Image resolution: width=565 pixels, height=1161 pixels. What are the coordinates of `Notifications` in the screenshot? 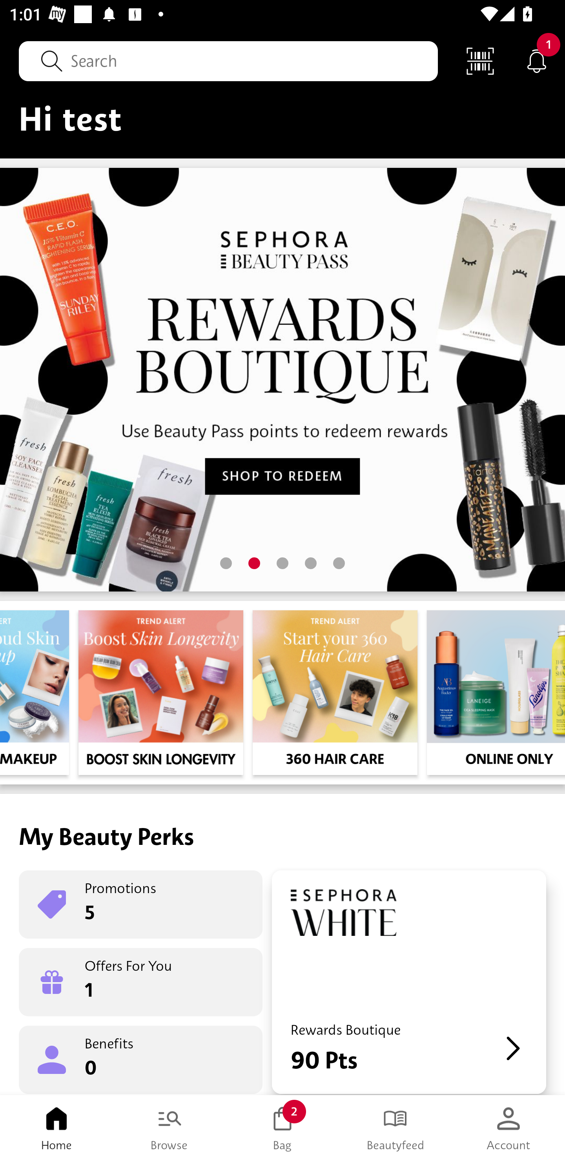 It's located at (537, 60).